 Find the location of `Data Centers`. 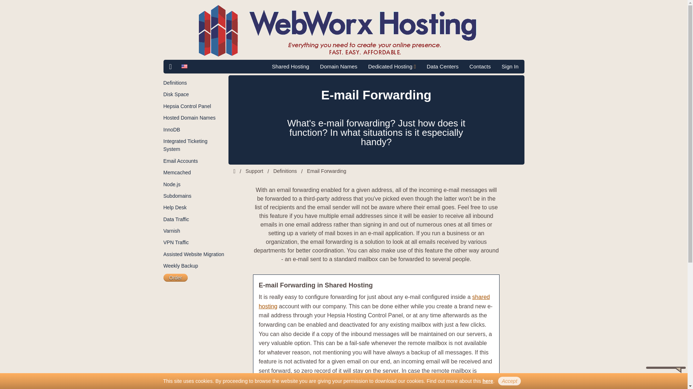

Data Centers is located at coordinates (443, 67).